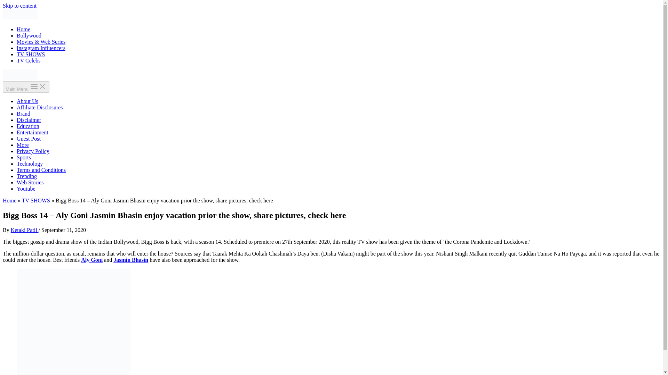 The height and width of the screenshot is (375, 668). Describe the element at coordinates (30, 182) in the screenshot. I see `Web Stories` at that location.